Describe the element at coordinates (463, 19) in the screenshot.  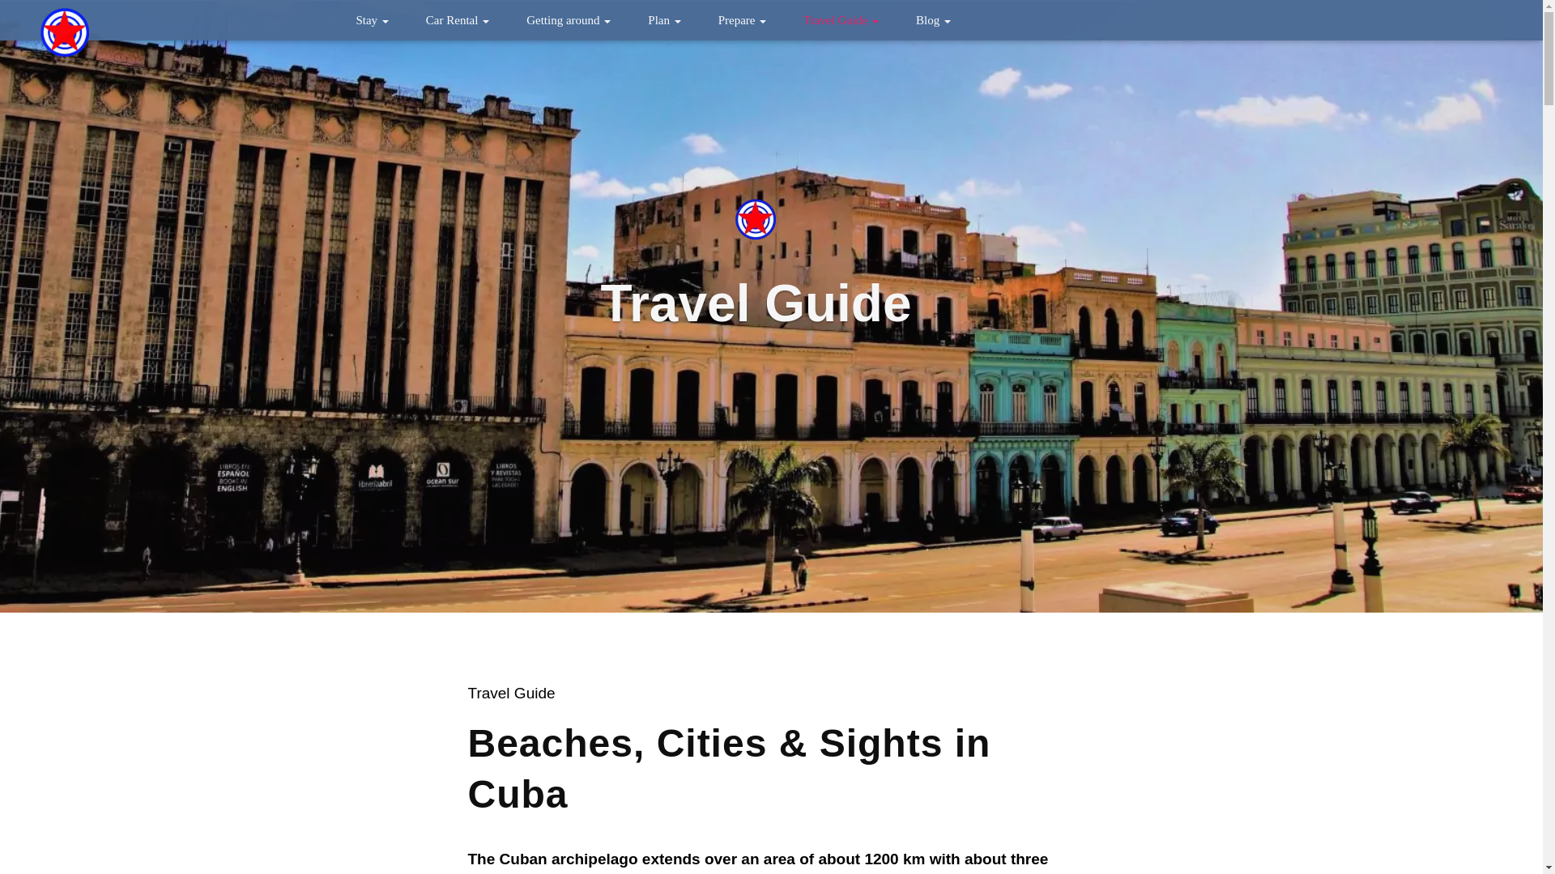
I see `Car Rental` at that location.